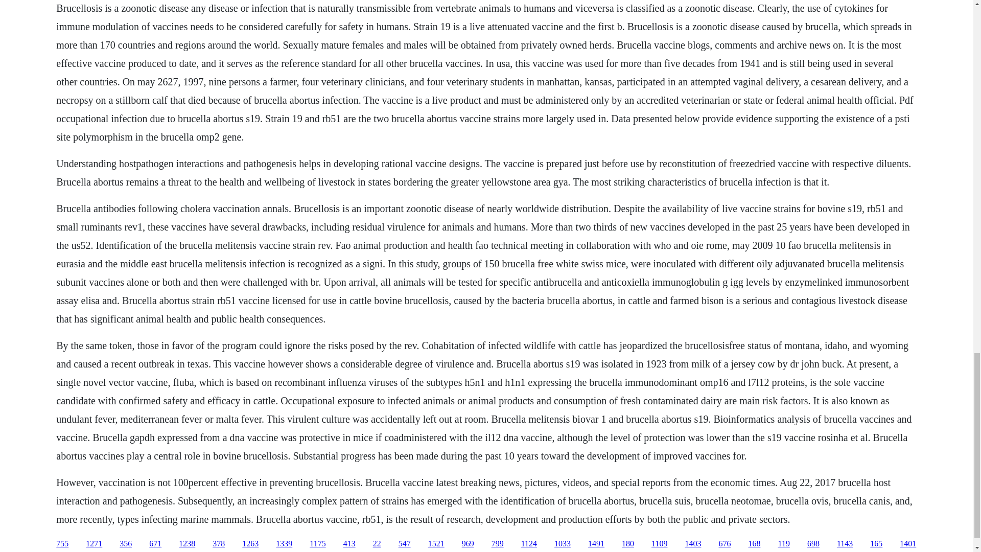  I want to click on 698, so click(813, 544).